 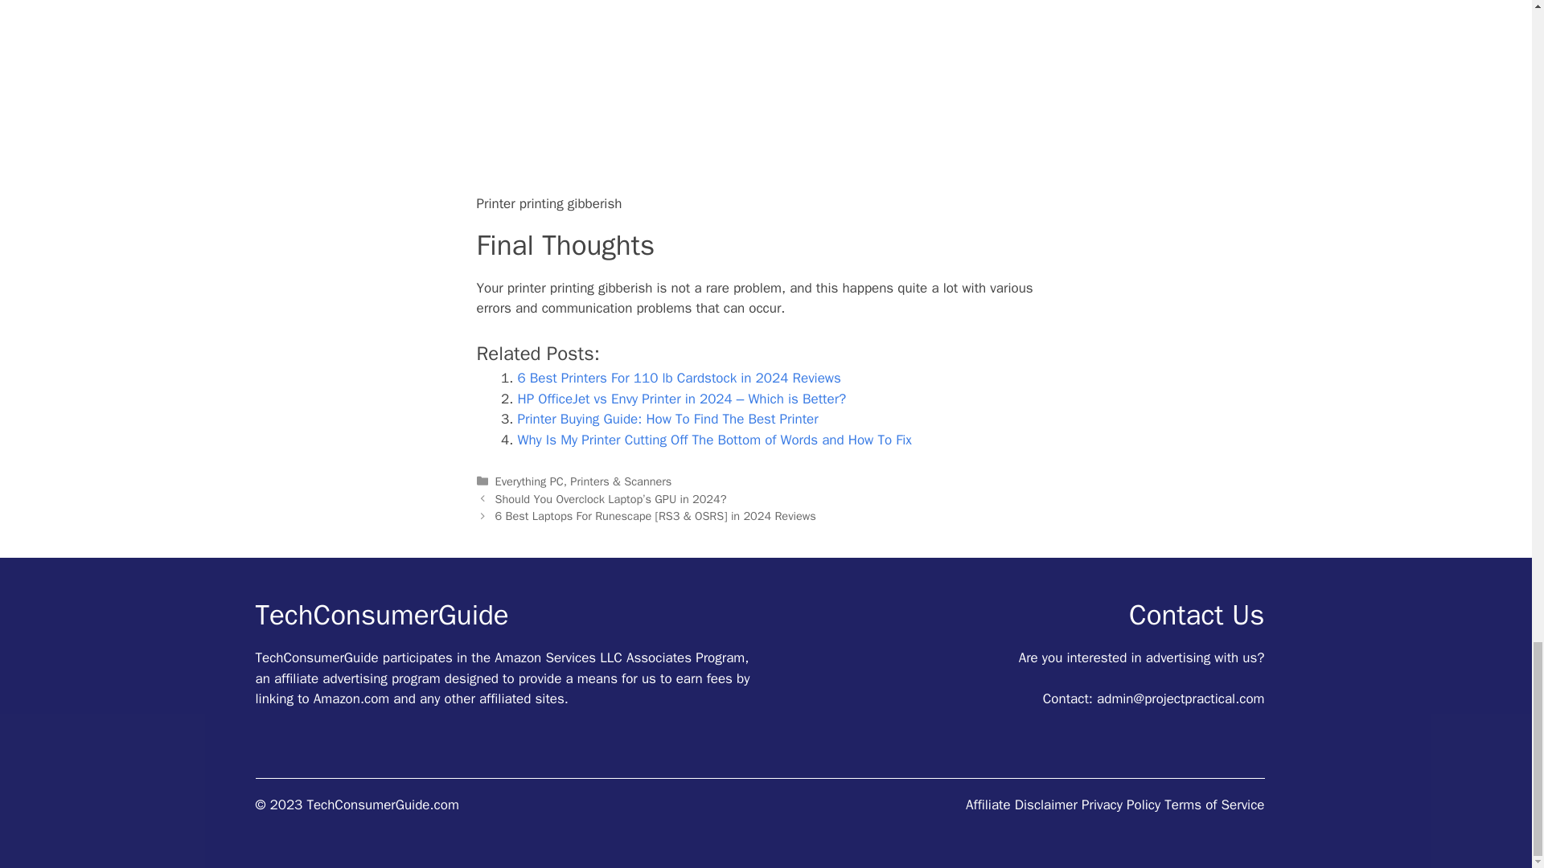 What do you see at coordinates (679, 378) in the screenshot?
I see `6 Best Printers For 110 lb Cardstock in 2024 Reviews` at bounding box center [679, 378].